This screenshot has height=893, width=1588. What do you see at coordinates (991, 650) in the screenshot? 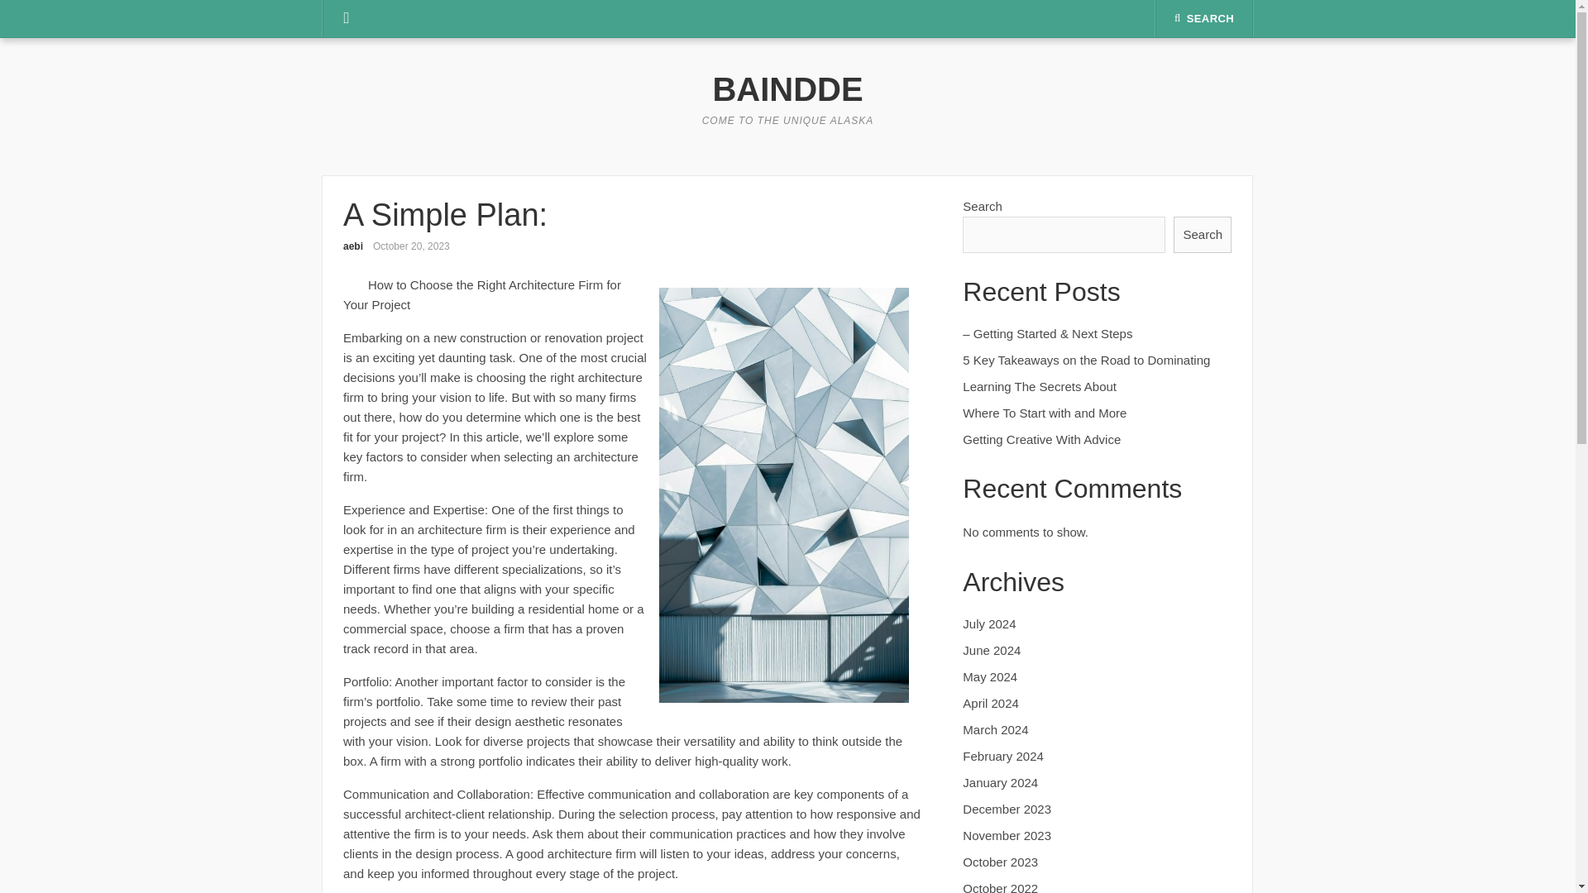
I see `June 2024` at bounding box center [991, 650].